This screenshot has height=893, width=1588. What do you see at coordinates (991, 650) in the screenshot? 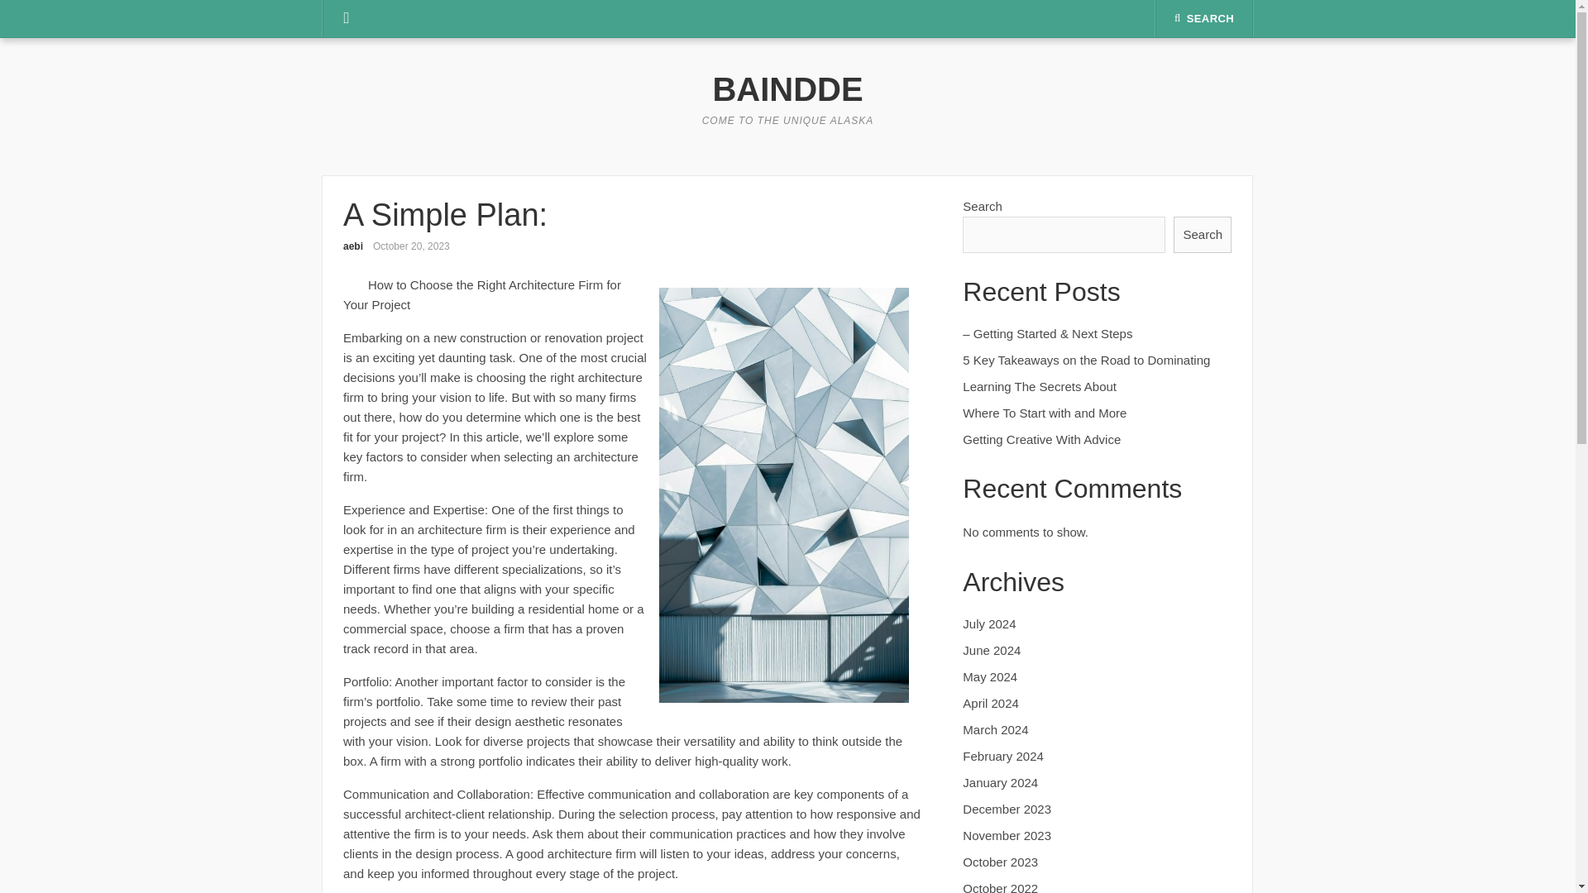
I see `June 2024` at bounding box center [991, 650].